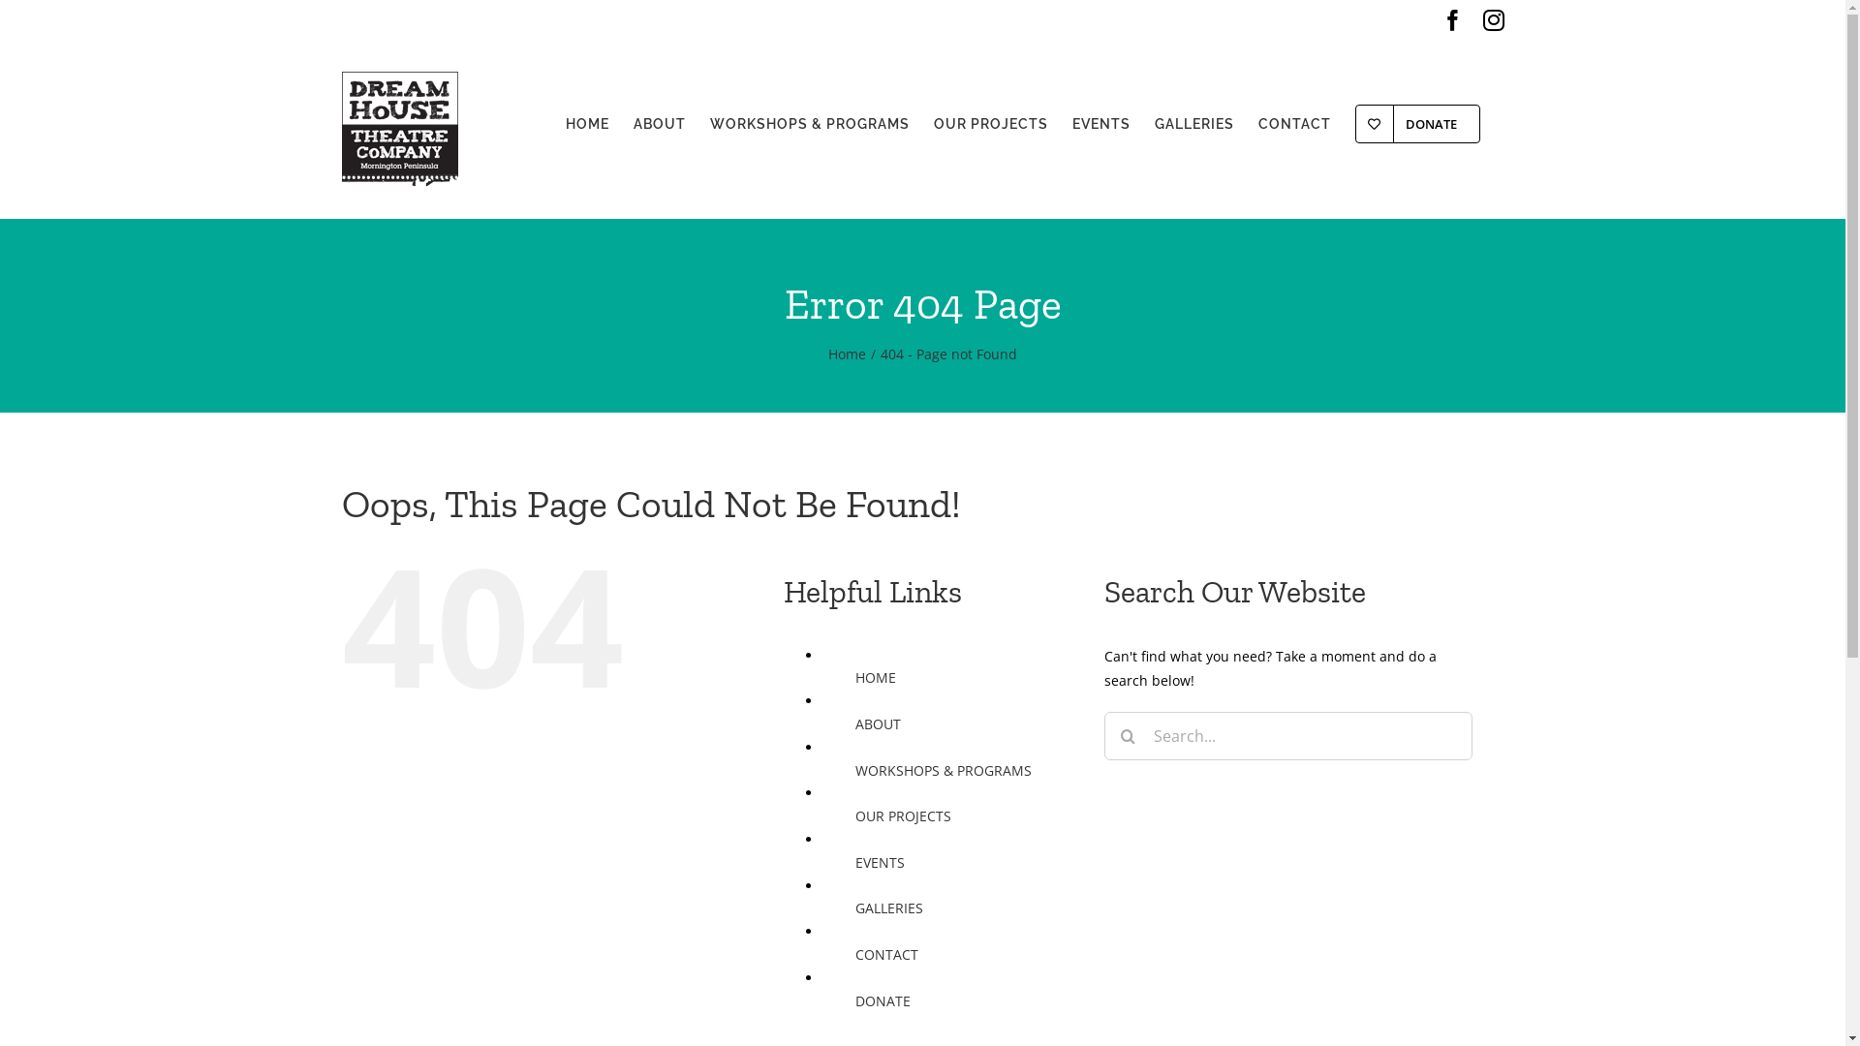  I want to click on HOME, so click(587, 124).